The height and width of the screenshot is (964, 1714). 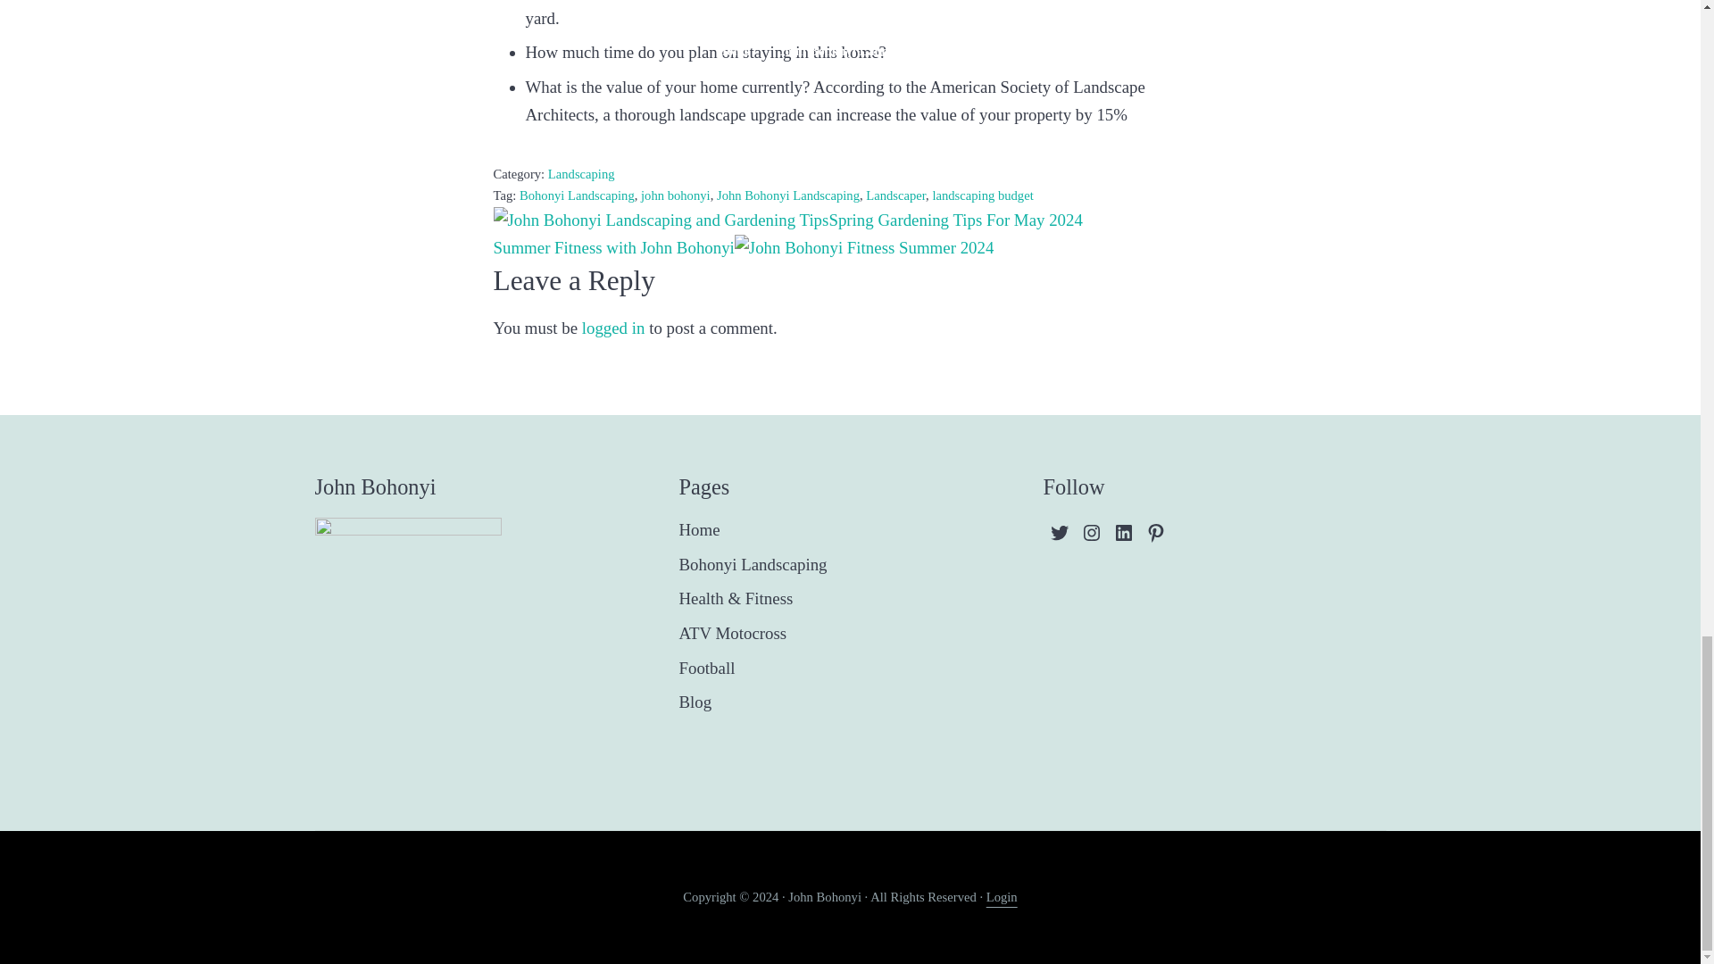 I want to click on Landscaping, so click(x=582, y=173).